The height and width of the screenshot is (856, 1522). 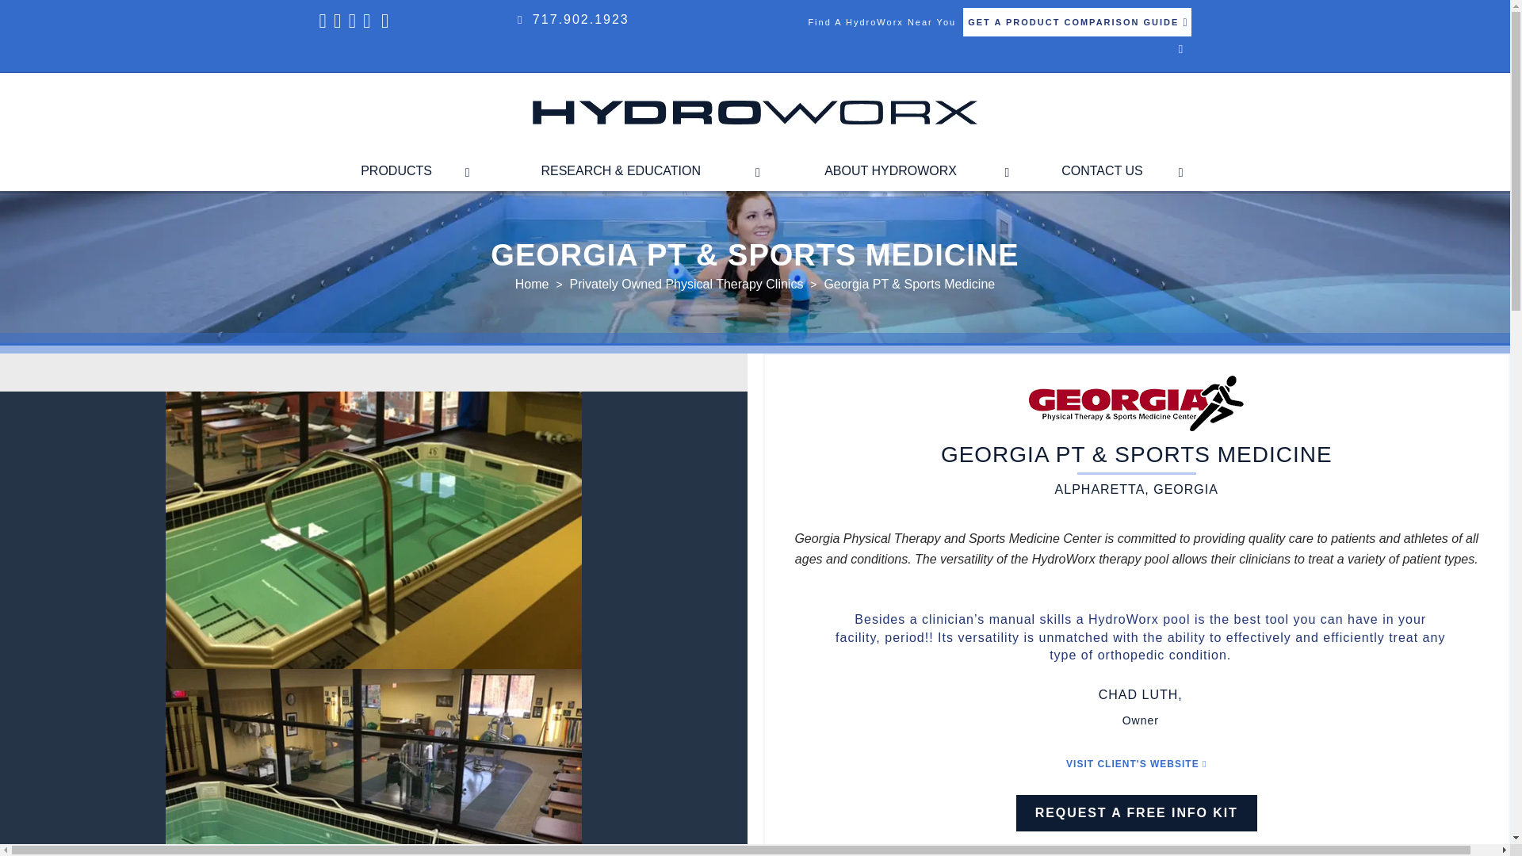 What do you see at coordinates (398, 171) in the screenshot?
I see `PRODUCTS` at bounding box center [398, 171].